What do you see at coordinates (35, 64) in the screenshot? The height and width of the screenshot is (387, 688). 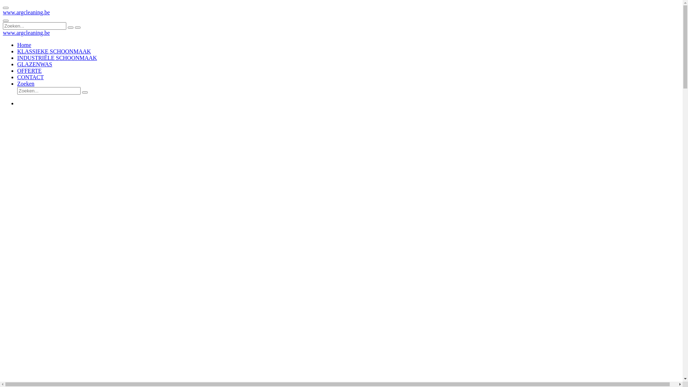 I see `GLAZENWAS` at bounding box center [35, 64].